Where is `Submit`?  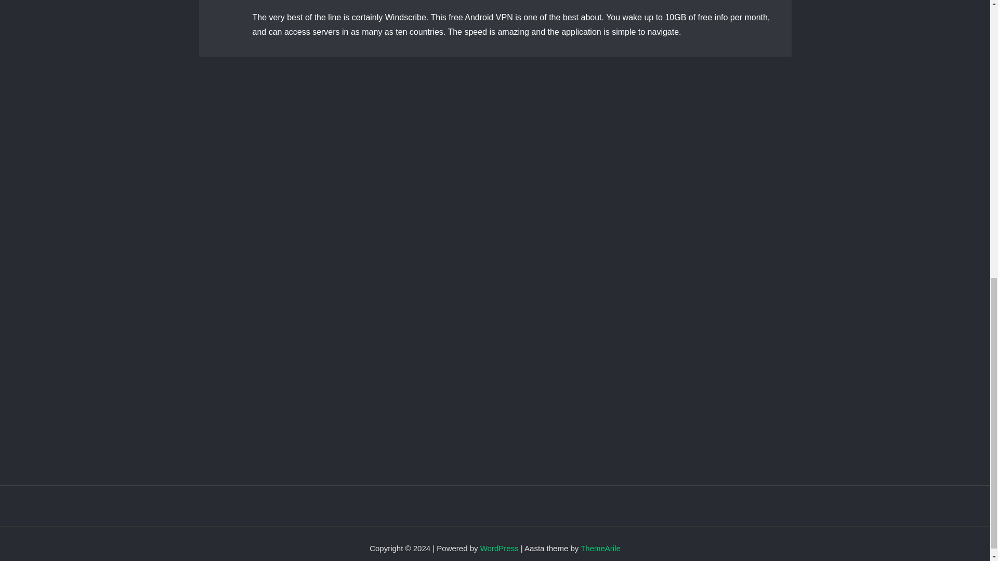 Submit is located at coordinates (248, 408).